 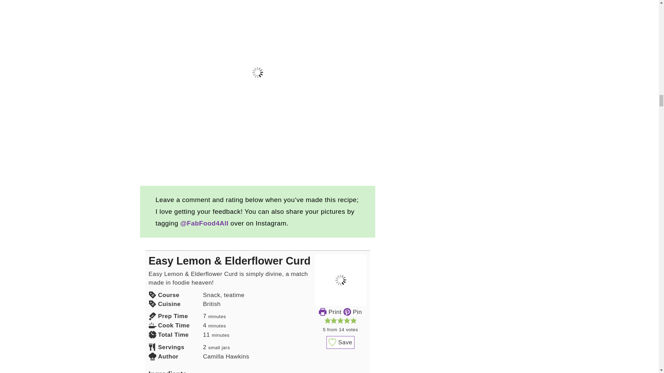 What do you see at coordinates (340, 343) in the screenshot?
I see `Save` at bounding box center [340, 343].